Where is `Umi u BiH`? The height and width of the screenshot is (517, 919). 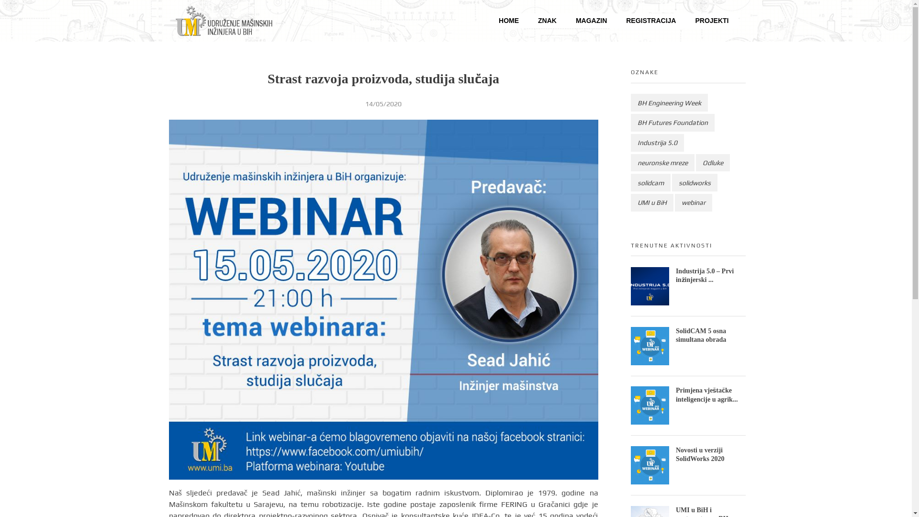 Umi u BiH is located at coordinates (201, 44).